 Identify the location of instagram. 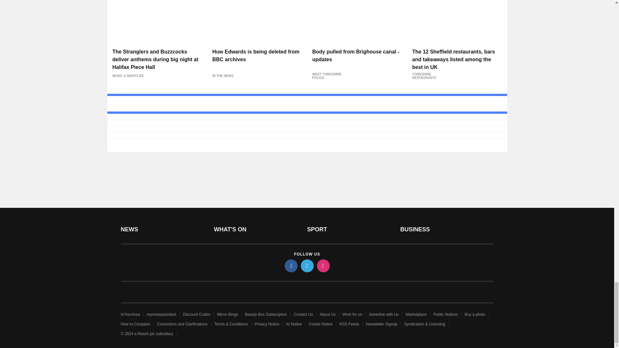
(323, 266).